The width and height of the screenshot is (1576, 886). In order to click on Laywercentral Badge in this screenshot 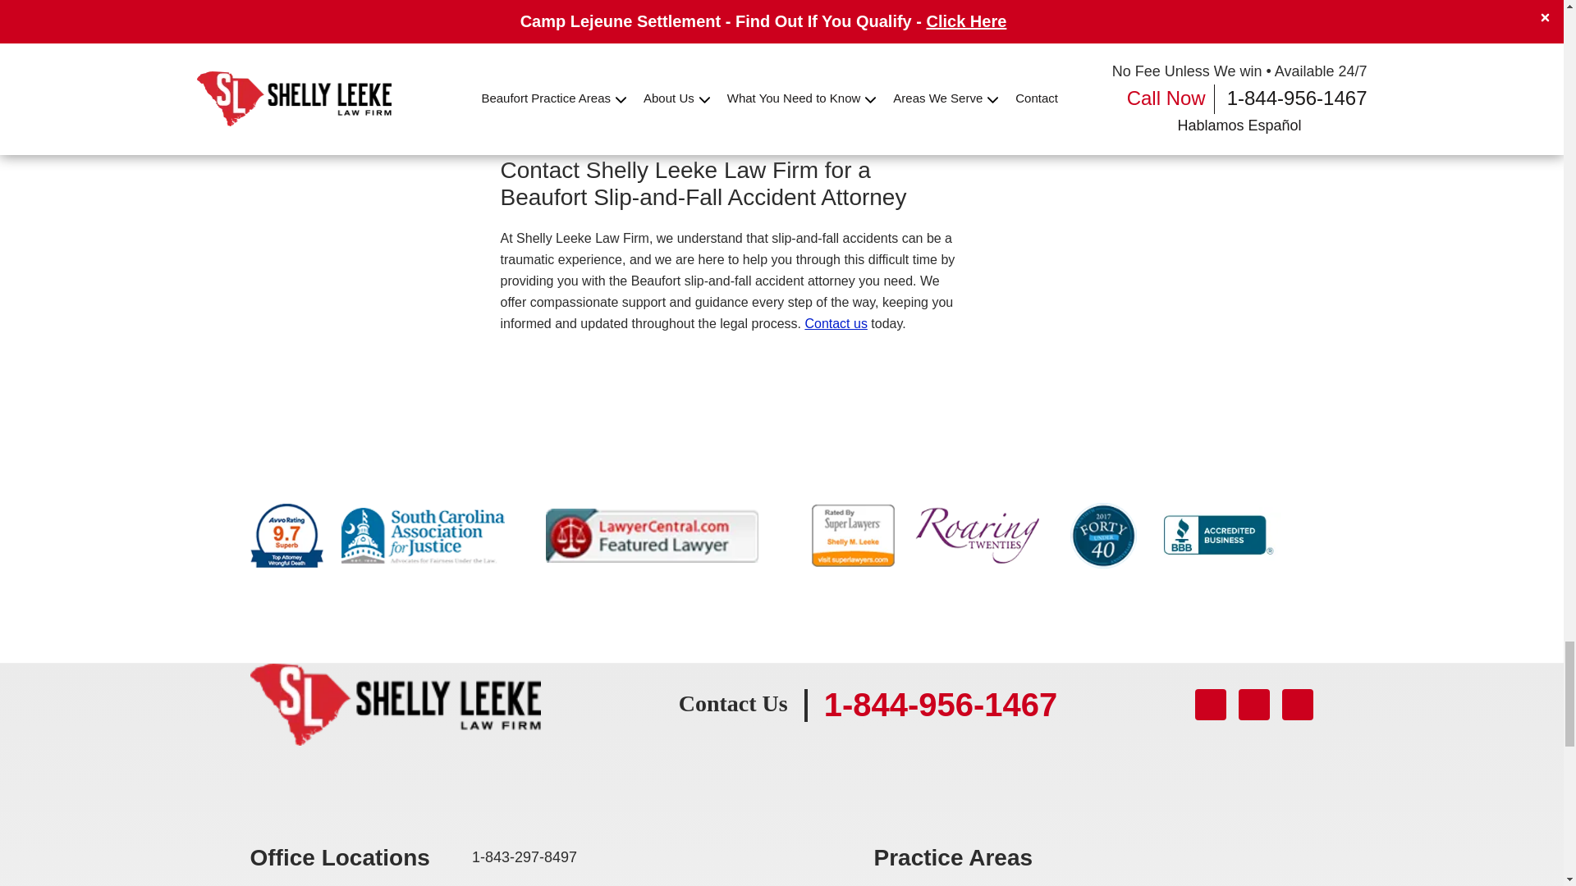, I will do `click(652, 535)`.